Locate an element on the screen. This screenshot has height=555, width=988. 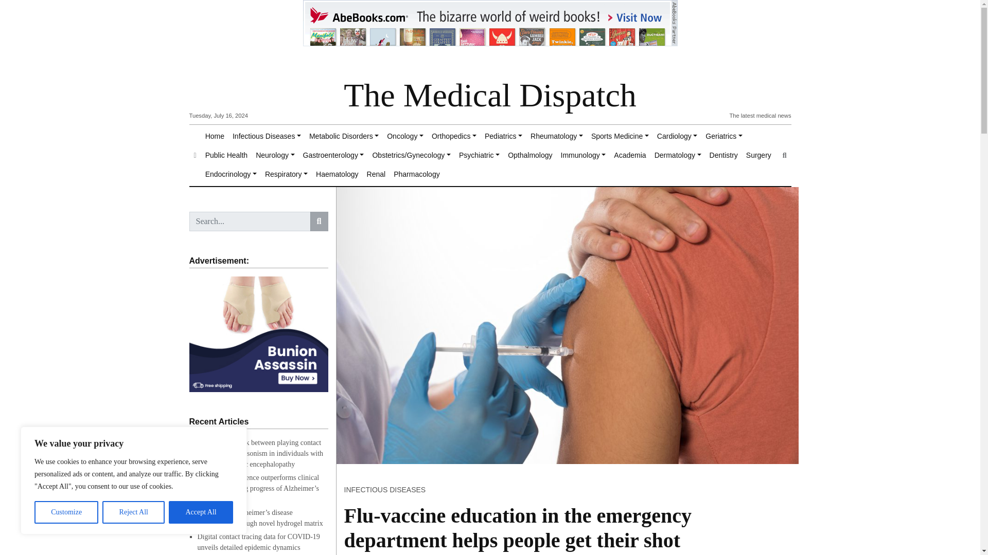
Pediatrics is located at coordinates (503, 137).